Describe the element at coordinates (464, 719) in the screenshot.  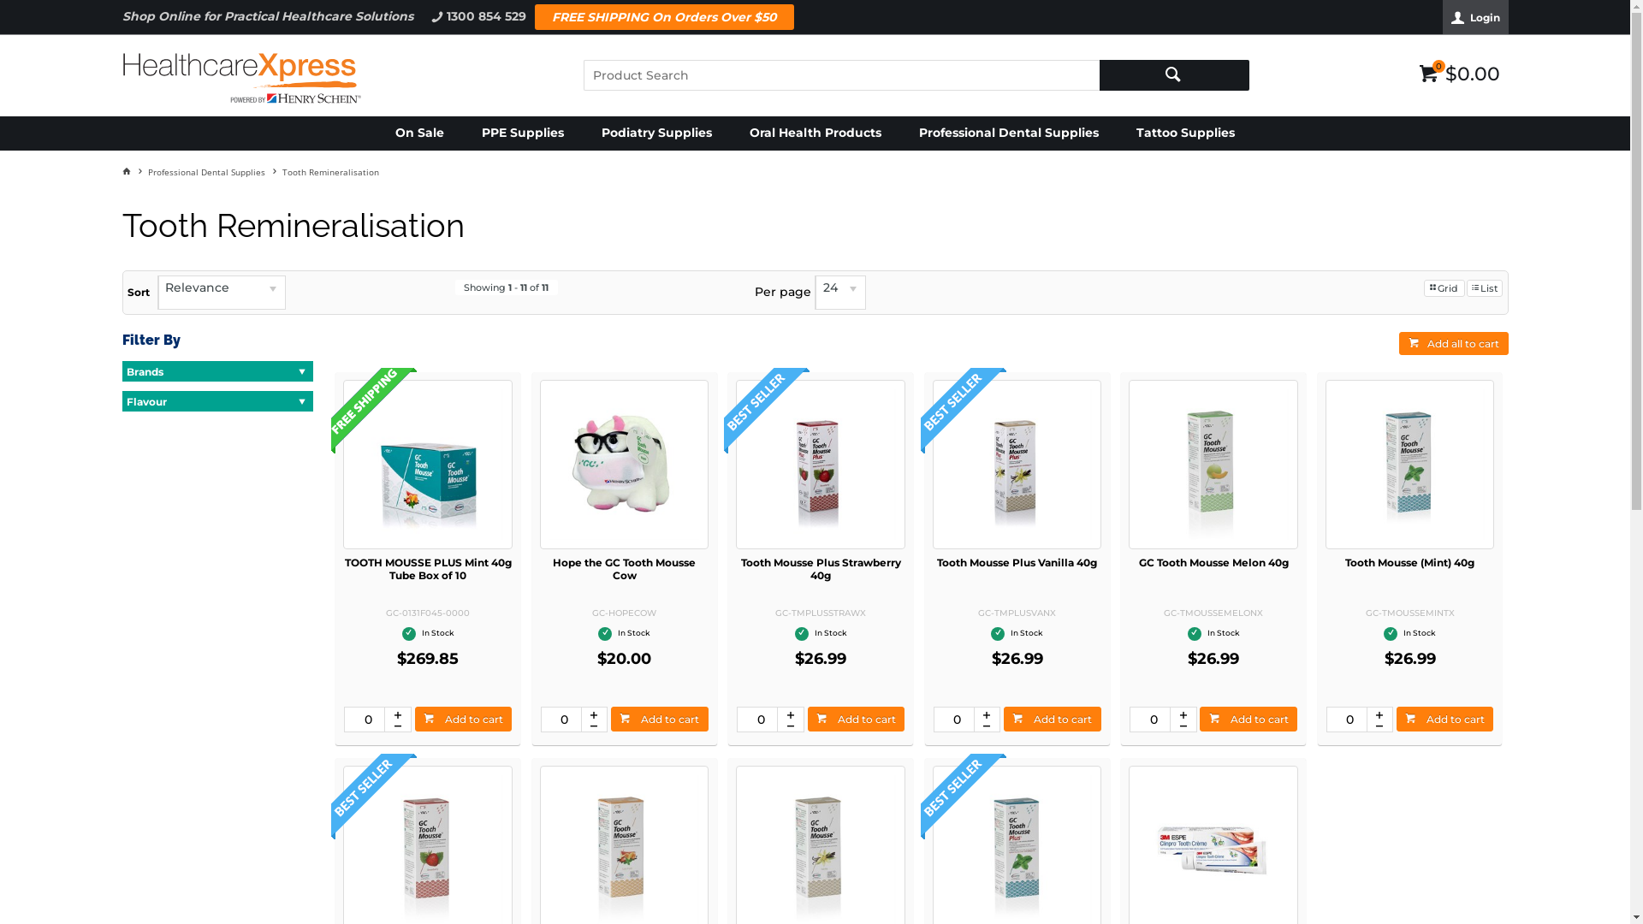
I see `Add to cart` at that location.